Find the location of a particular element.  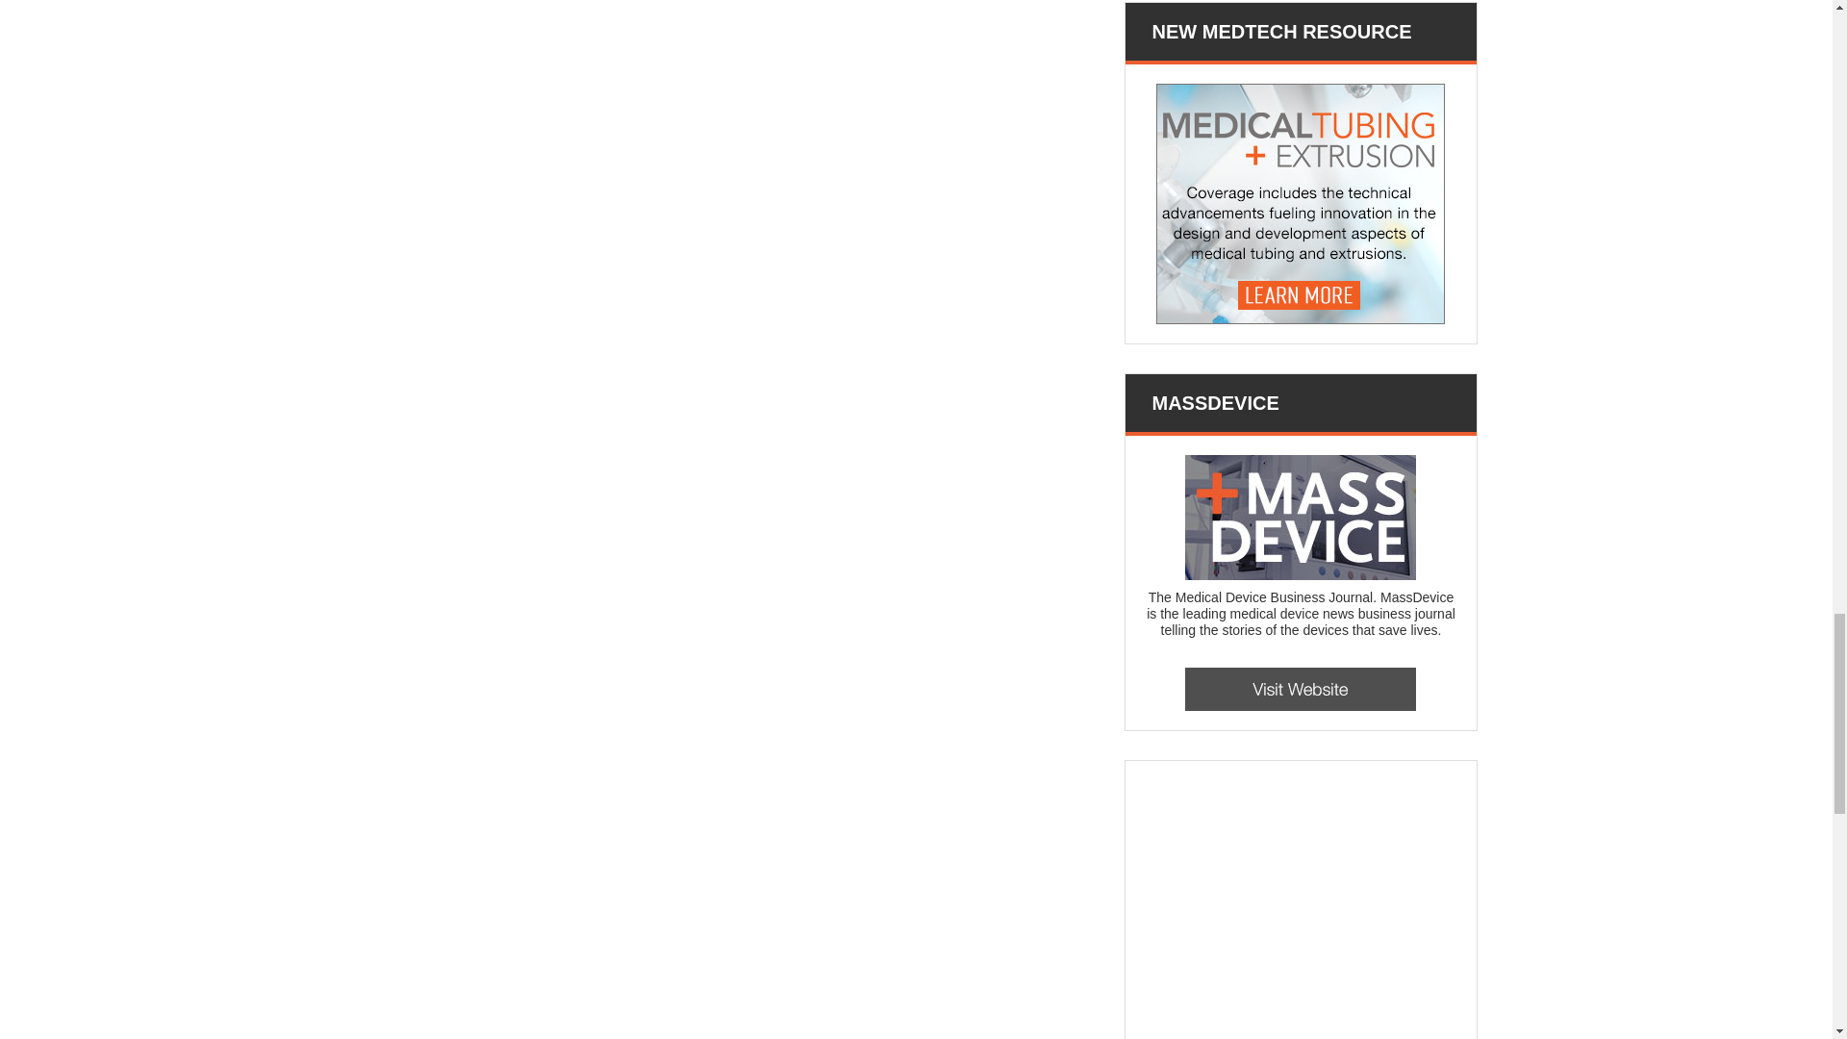

3rd party ad content is located at coordinates (1289, 909).